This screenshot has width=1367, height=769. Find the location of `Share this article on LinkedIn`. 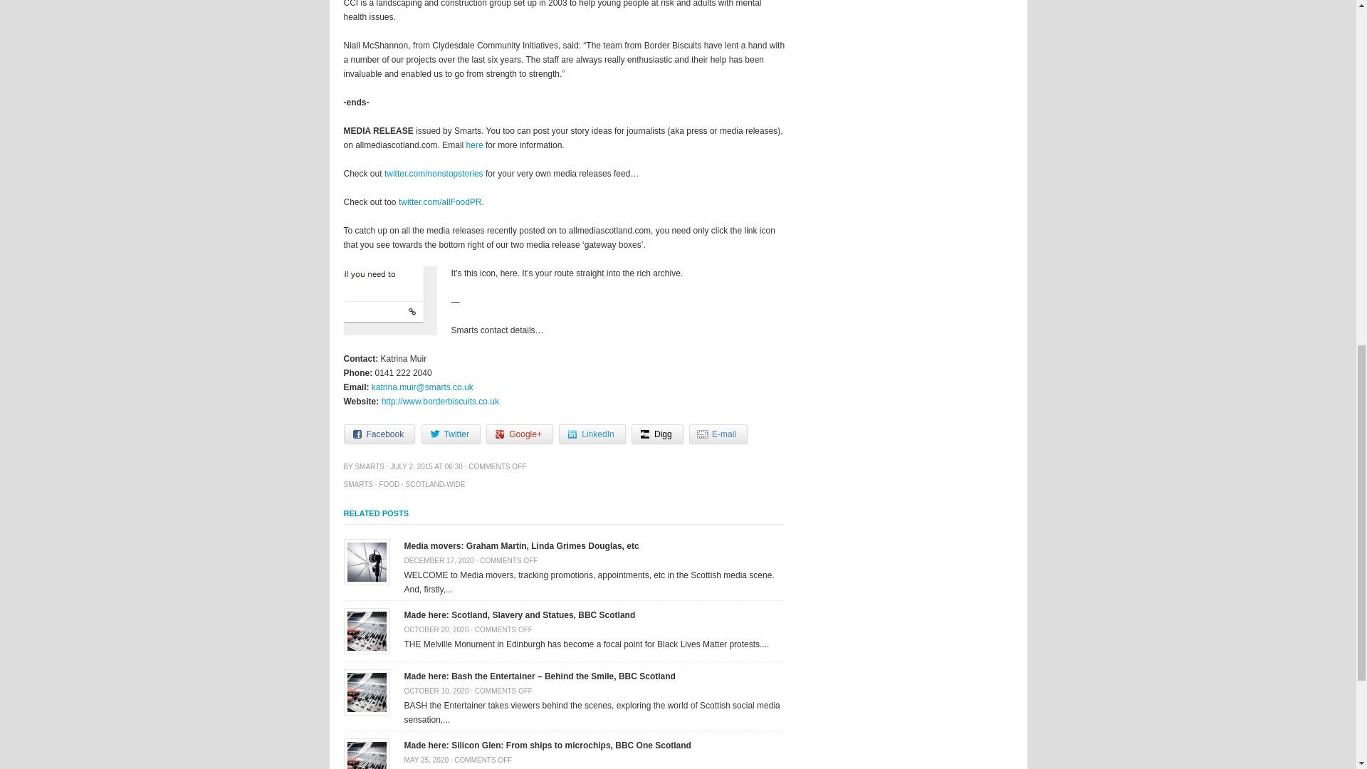

Share this article on LinkedIn is located at coordinates (592, 434).